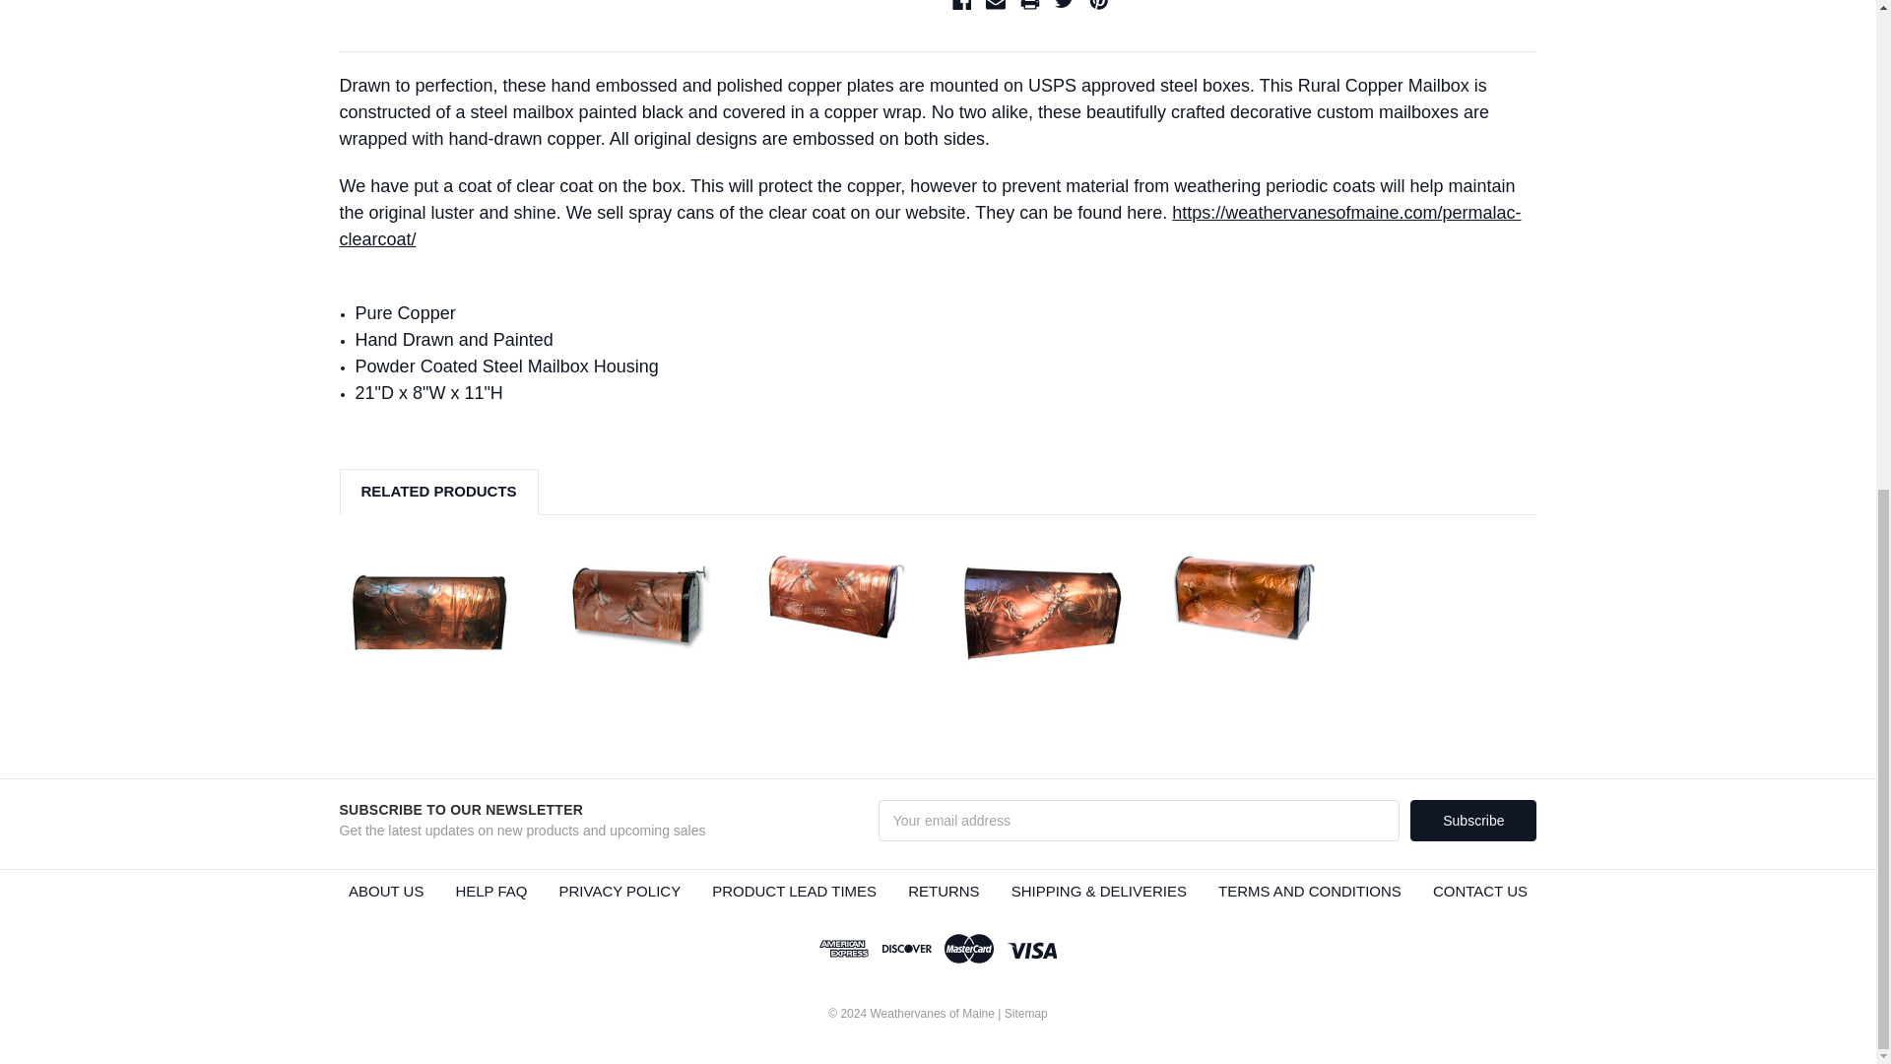 The height and width of the screenshot is (1064, 1891). What do you see at coordinates (634, 597) in the screenshot?
I see `Dragonfly Copper Mailbox` at bounding box center [634, 597].